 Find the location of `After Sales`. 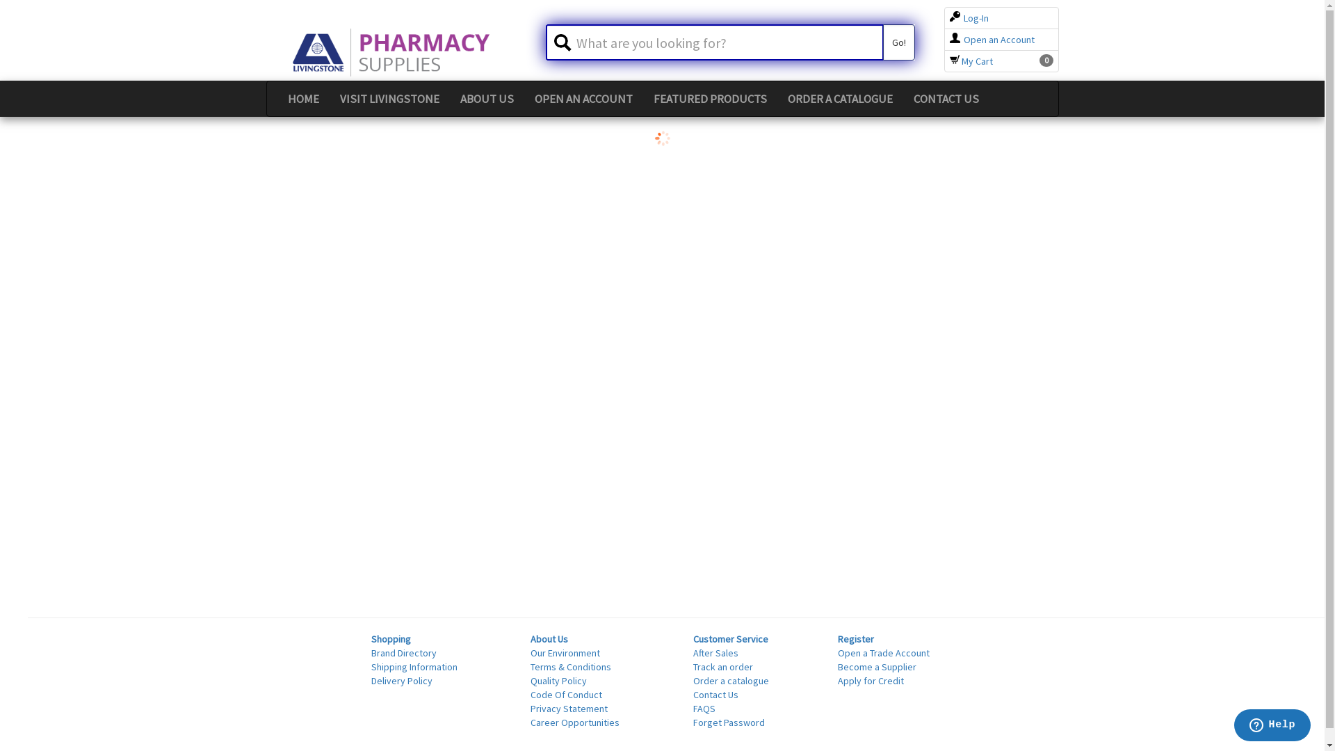

After Sales is located at coordinates (716, 653).